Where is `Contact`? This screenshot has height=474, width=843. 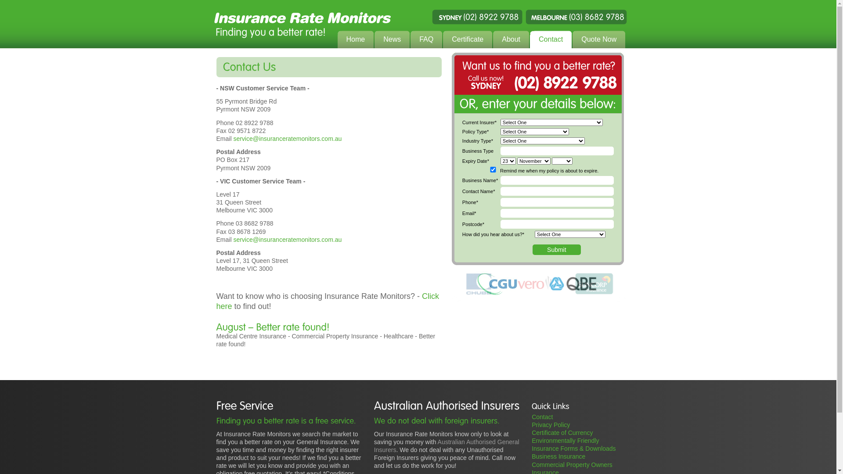 Contact is located at coordinates (542, 417).